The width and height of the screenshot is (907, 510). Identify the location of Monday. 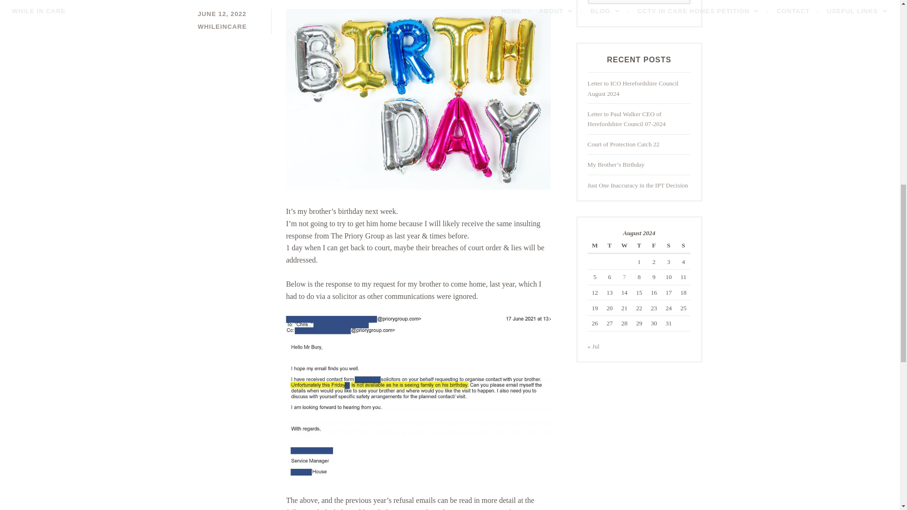
(595, 246).